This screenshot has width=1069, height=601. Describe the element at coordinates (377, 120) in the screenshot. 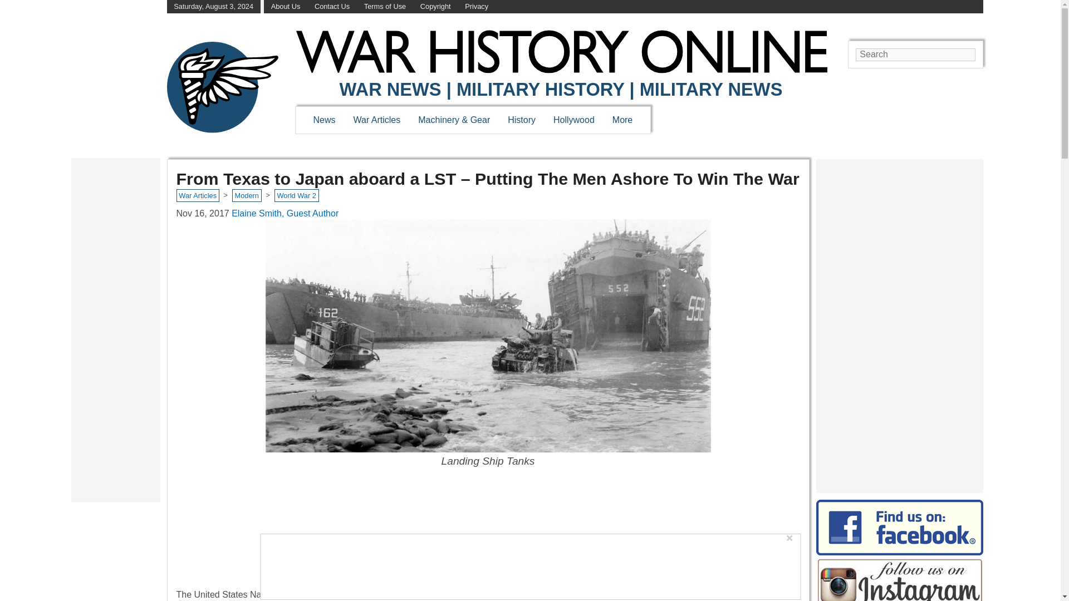

I see `War Articles` at that location.